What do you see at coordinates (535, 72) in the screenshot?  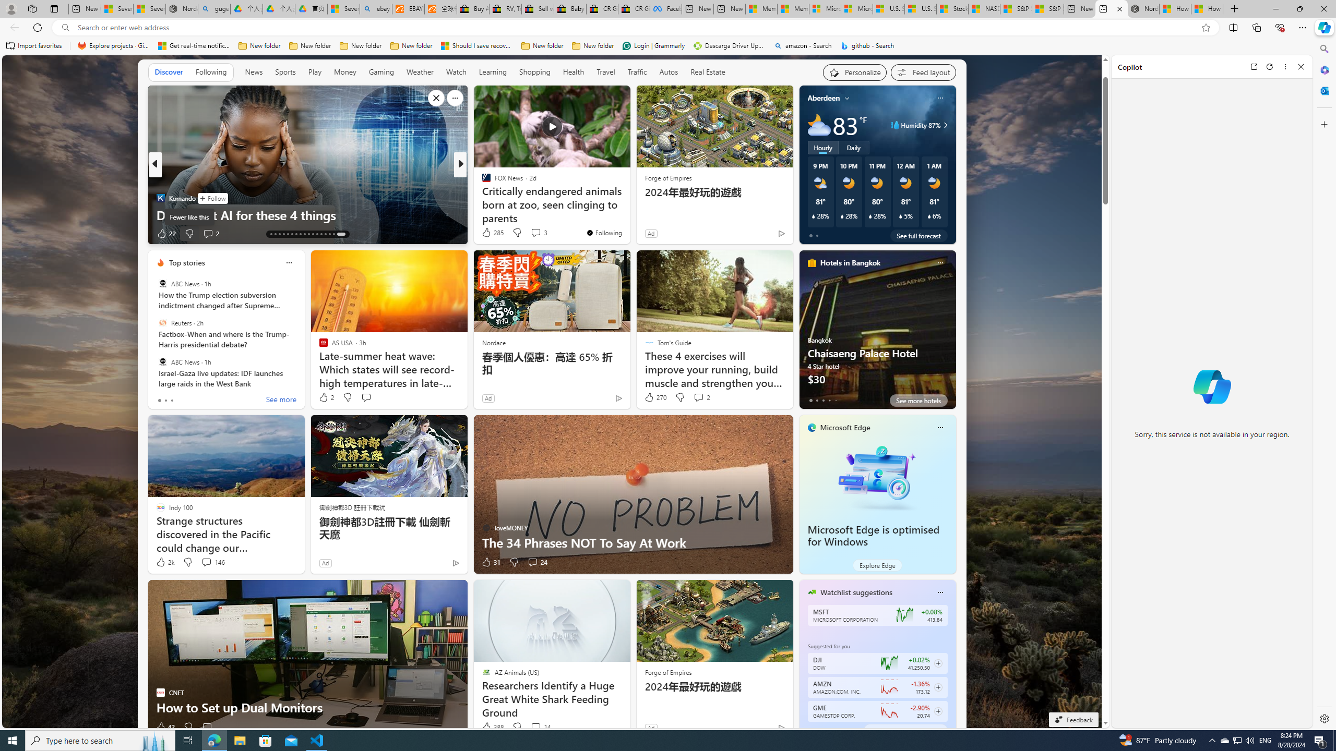 I see `Shopping` at bounding box center [535, 72].